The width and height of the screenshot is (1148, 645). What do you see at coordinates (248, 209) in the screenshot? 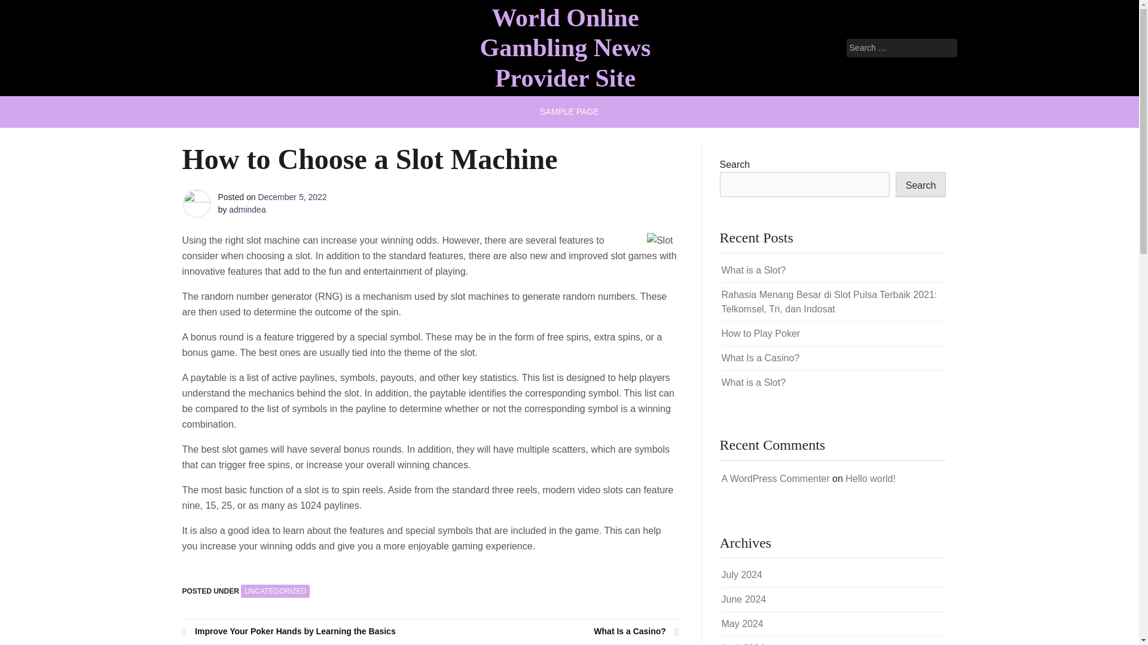
I see `admindea` at bounding box center [248, 209].